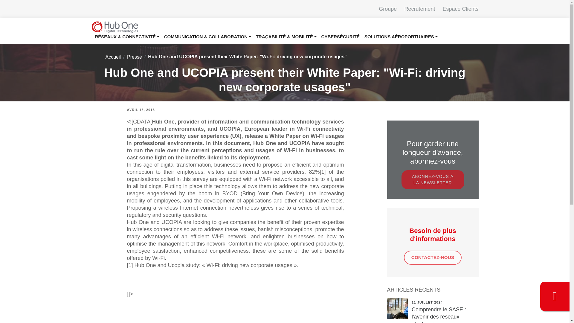 Image resolution: width=574 pixels, height=323 pixels. Describe the element at coordinates (134, 57) in the screenshot. I see `Presse` at that location.